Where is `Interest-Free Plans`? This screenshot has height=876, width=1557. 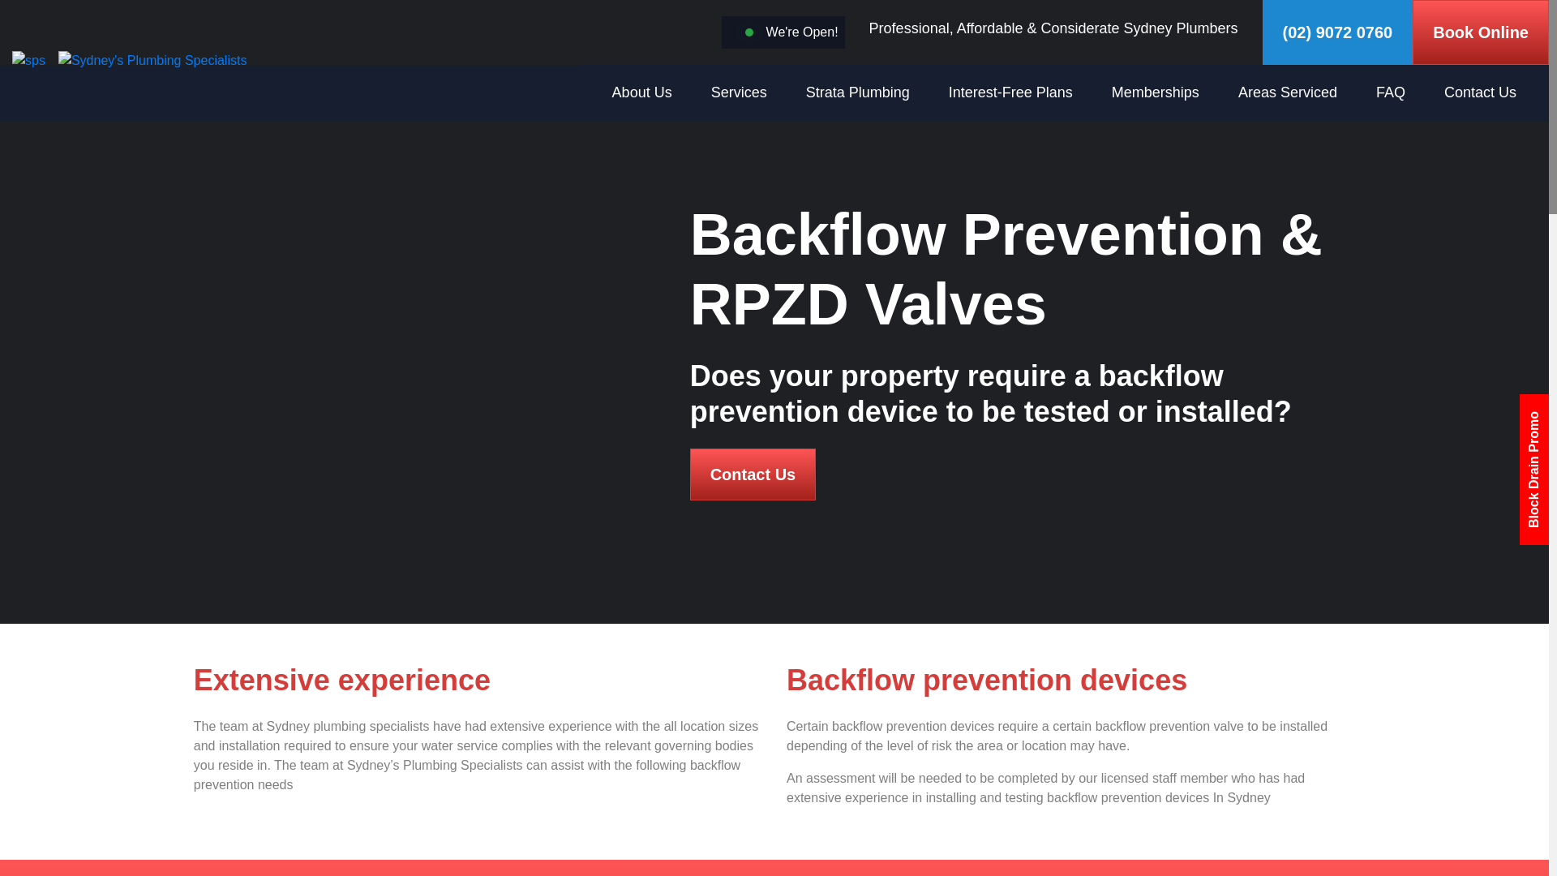
Interest-Free Plans is located at coordinates (1010, 92).